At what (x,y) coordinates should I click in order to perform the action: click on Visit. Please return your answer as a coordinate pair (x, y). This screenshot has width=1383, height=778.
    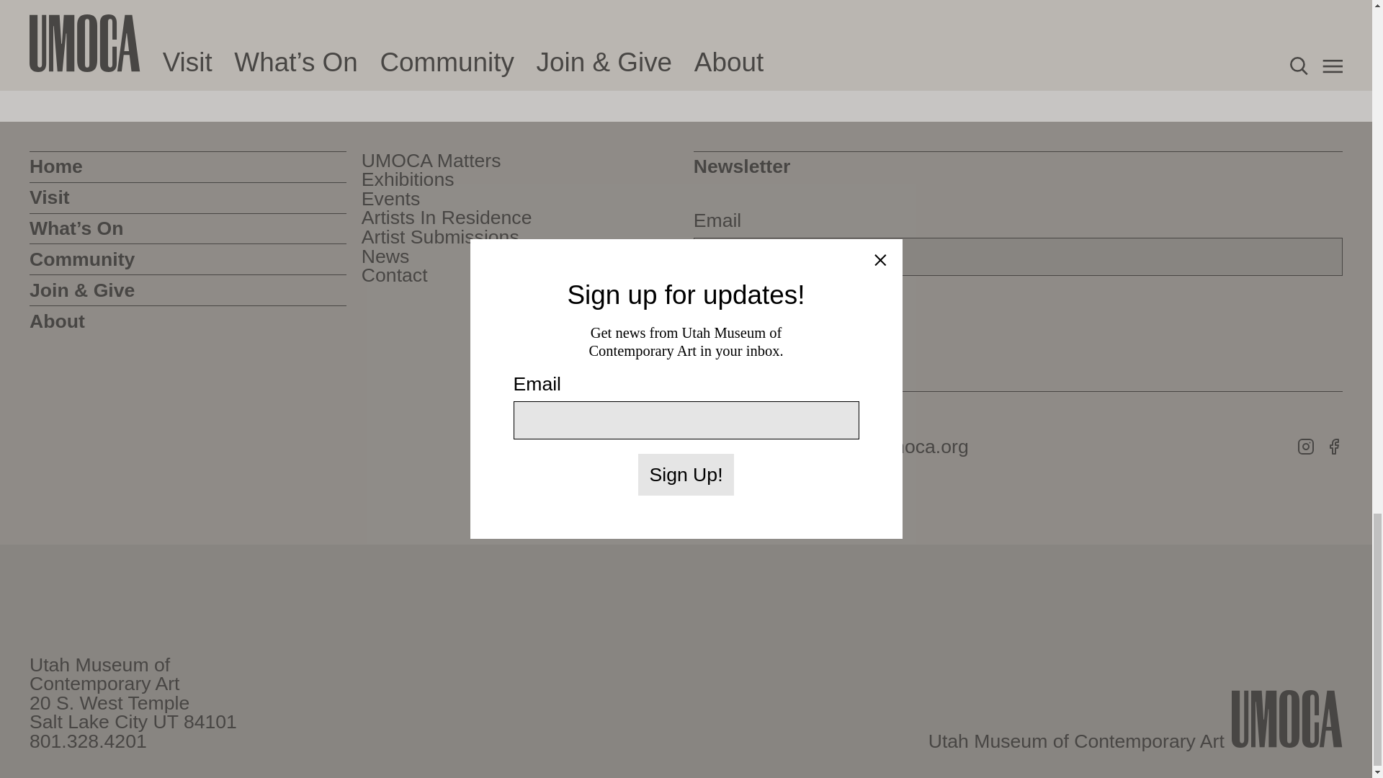
    Looking at the image, I should click on (187, 197).